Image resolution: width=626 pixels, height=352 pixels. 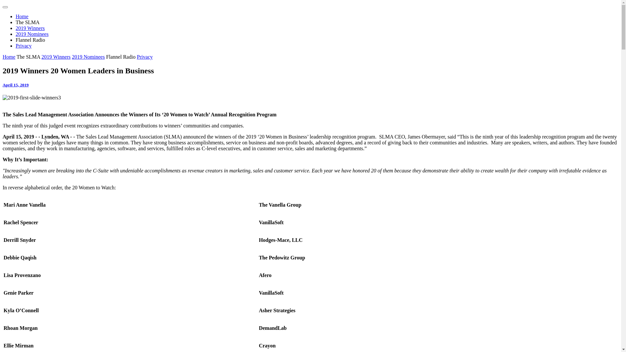 I want to click on 2019 Nominees, so click(x=32, y=34).